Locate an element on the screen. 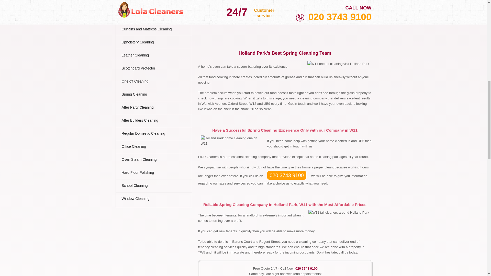  Spring Cleaning is located at coordinates (152, 96).